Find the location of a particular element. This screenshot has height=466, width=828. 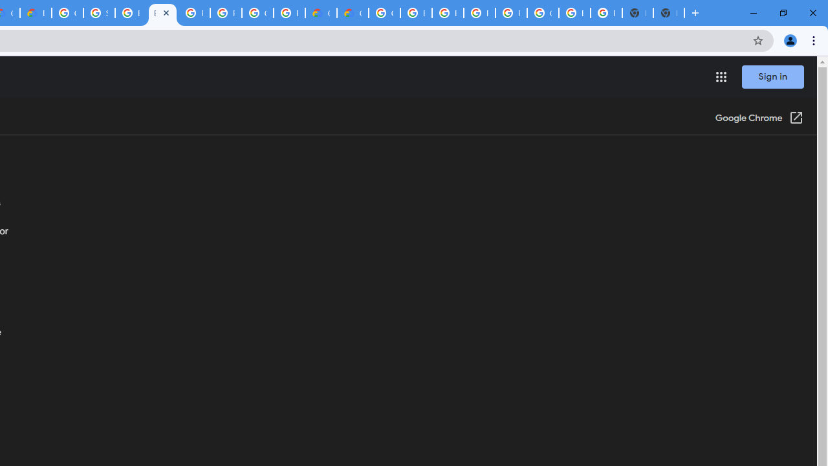

Google Cloud Platform is located at coordinates (543, 13).